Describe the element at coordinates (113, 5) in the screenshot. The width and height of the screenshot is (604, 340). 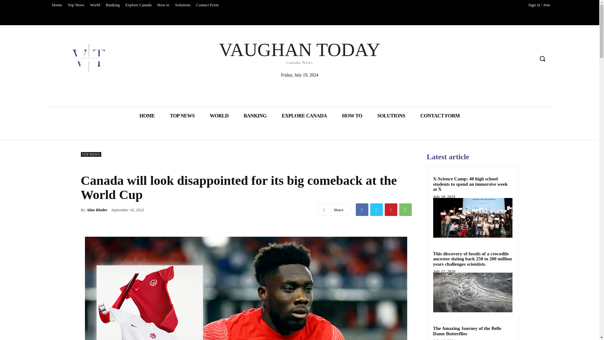
I see `Banking` at that location.